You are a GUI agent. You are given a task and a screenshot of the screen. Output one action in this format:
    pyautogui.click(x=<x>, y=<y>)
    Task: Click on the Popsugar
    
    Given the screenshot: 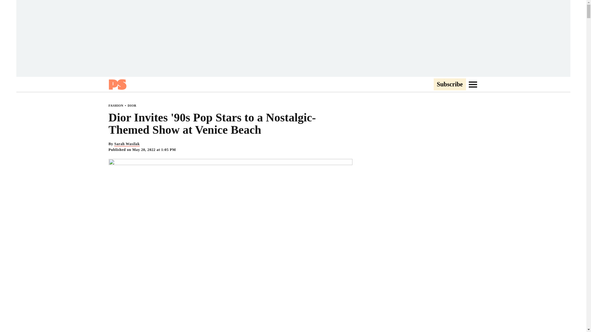 What is the action you would take?
    pyautogui.click(x=117, y=84)
    